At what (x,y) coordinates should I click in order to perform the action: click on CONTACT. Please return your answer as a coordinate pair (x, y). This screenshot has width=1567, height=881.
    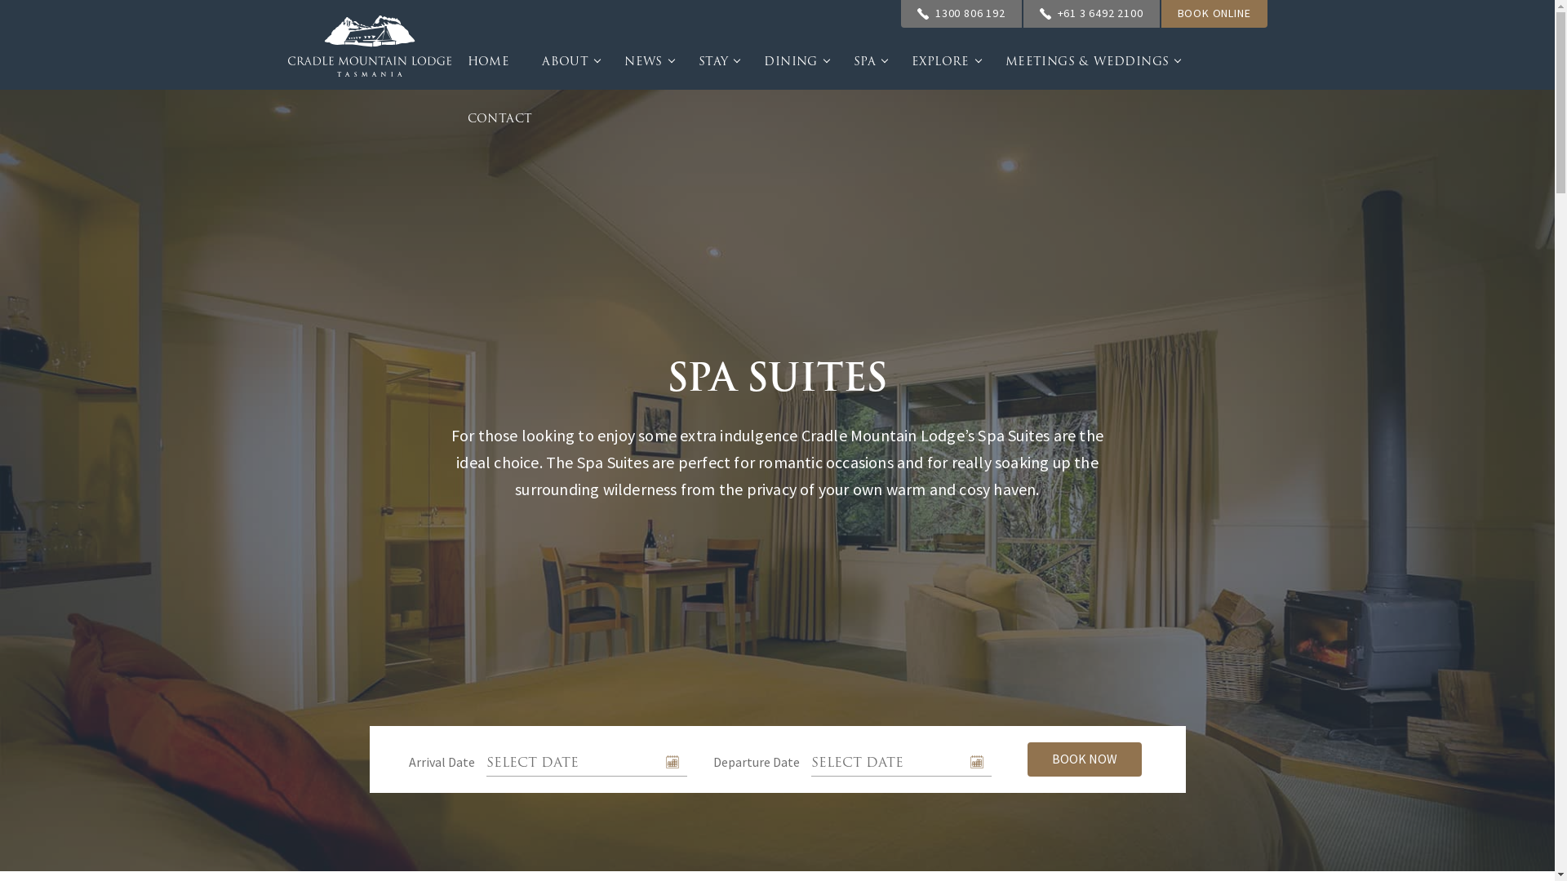
    Looking at the image, I should click on (491, 118).